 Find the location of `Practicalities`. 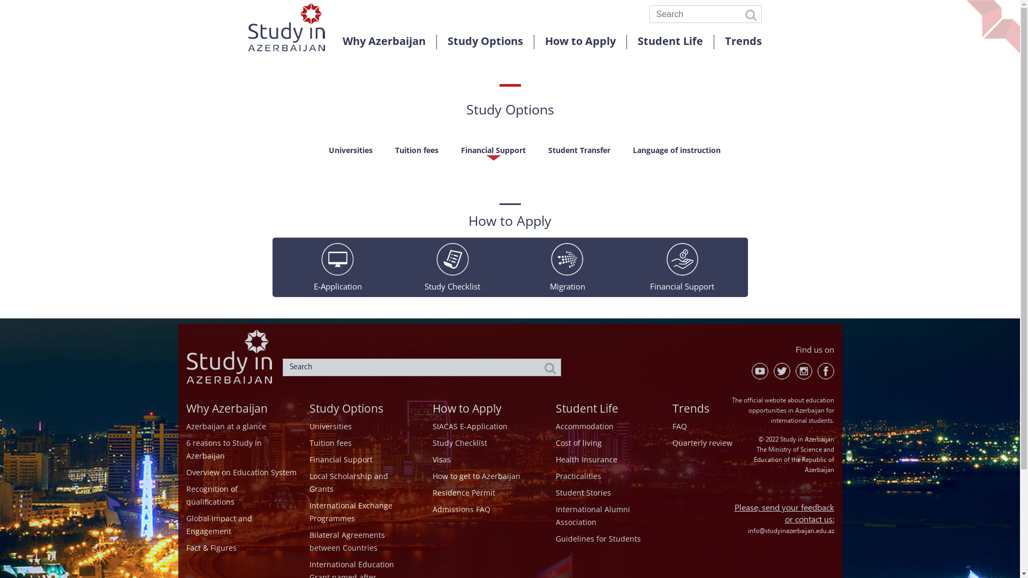

Practicalities is located at coordinates (578, 476).